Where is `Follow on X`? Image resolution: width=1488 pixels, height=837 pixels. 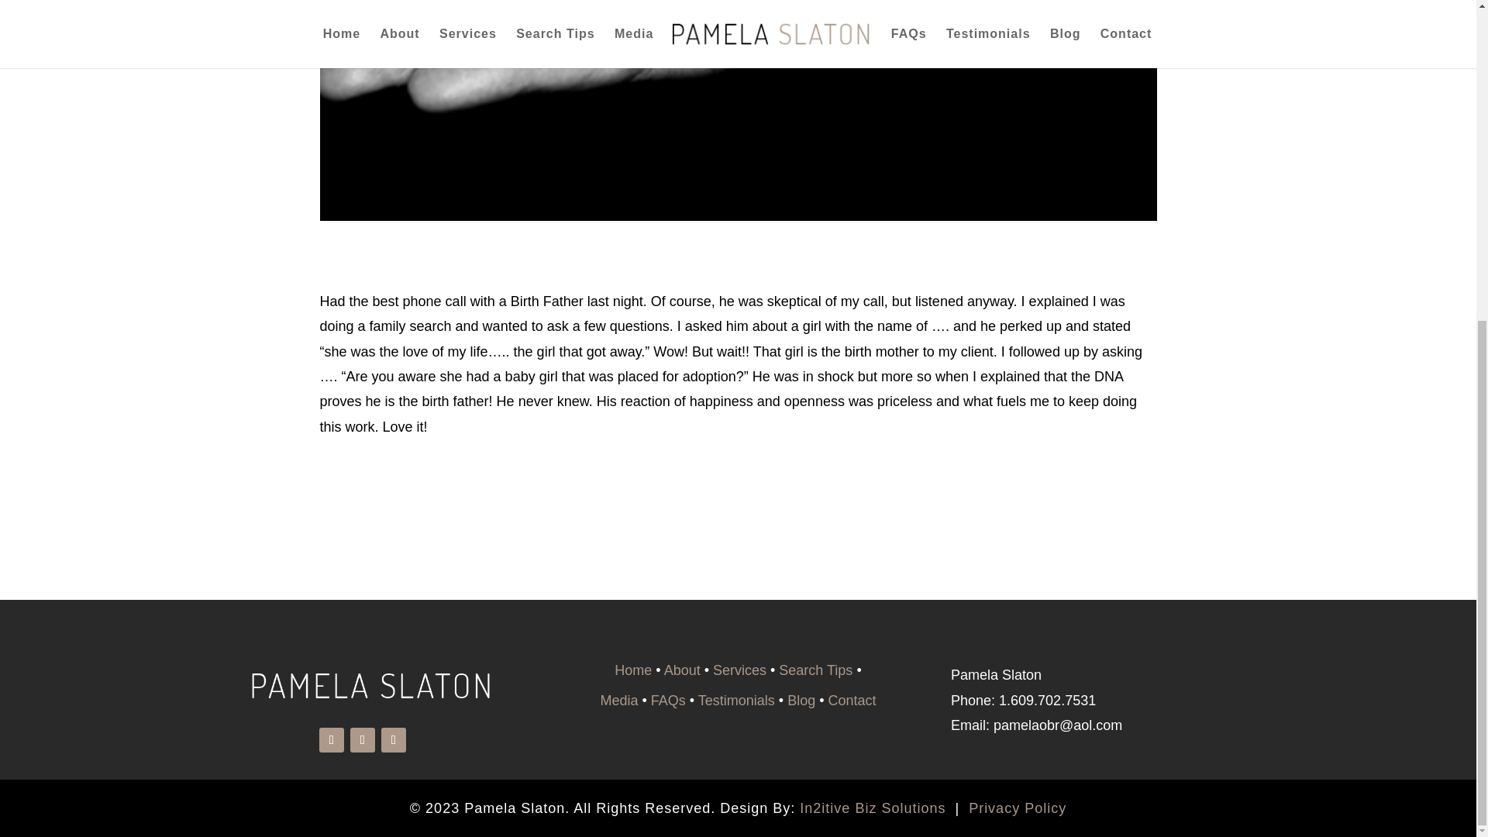
Follow on X is located at coordinates (362, 739).